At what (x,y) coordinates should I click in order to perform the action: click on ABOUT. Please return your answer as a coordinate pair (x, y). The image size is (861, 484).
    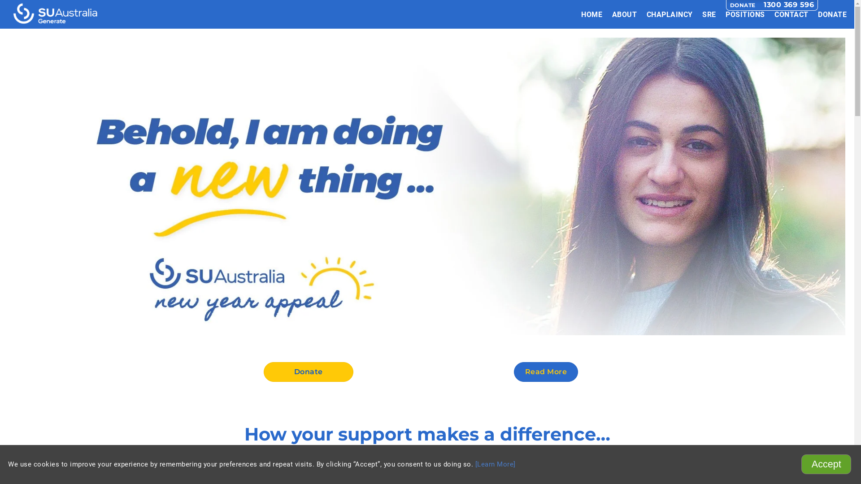
    Looking at the image, I should click on (624, 14).